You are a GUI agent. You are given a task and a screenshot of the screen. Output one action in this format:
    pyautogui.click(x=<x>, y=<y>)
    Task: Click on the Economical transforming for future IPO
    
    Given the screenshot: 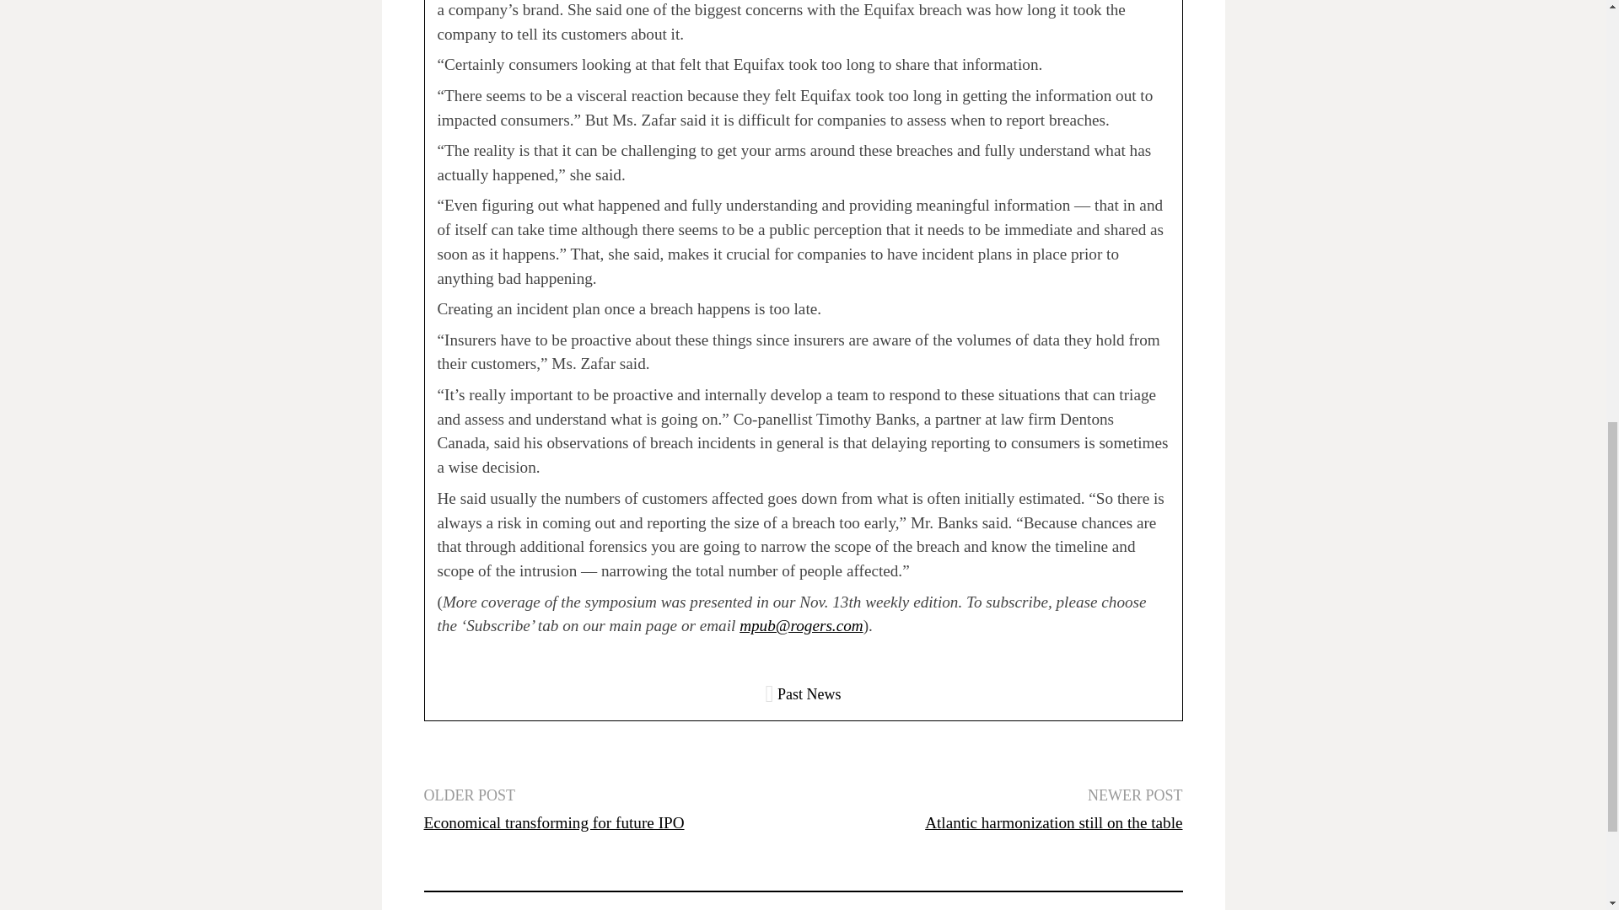 What is the action you would take?
    pyautogui.click(x=553, y=822)
    